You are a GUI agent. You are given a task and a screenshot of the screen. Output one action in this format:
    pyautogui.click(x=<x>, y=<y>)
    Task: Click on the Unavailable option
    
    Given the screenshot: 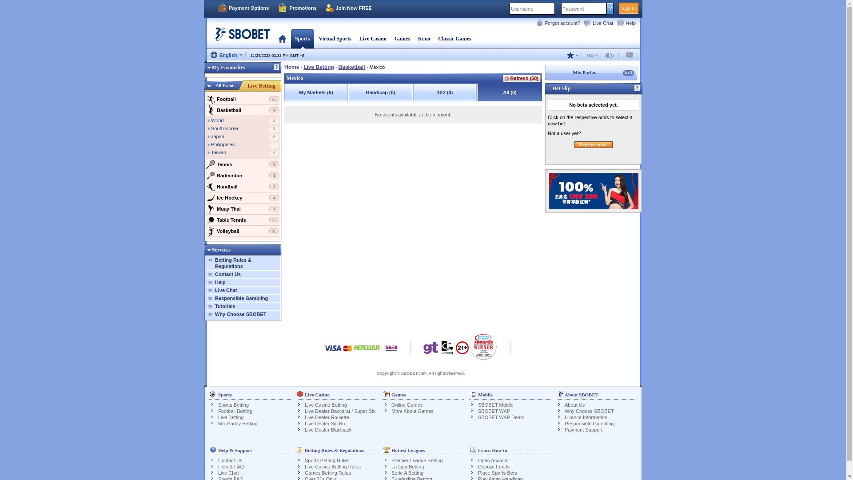 What is the action you would take?
    pyautogui.click(x=630, y=55)
    